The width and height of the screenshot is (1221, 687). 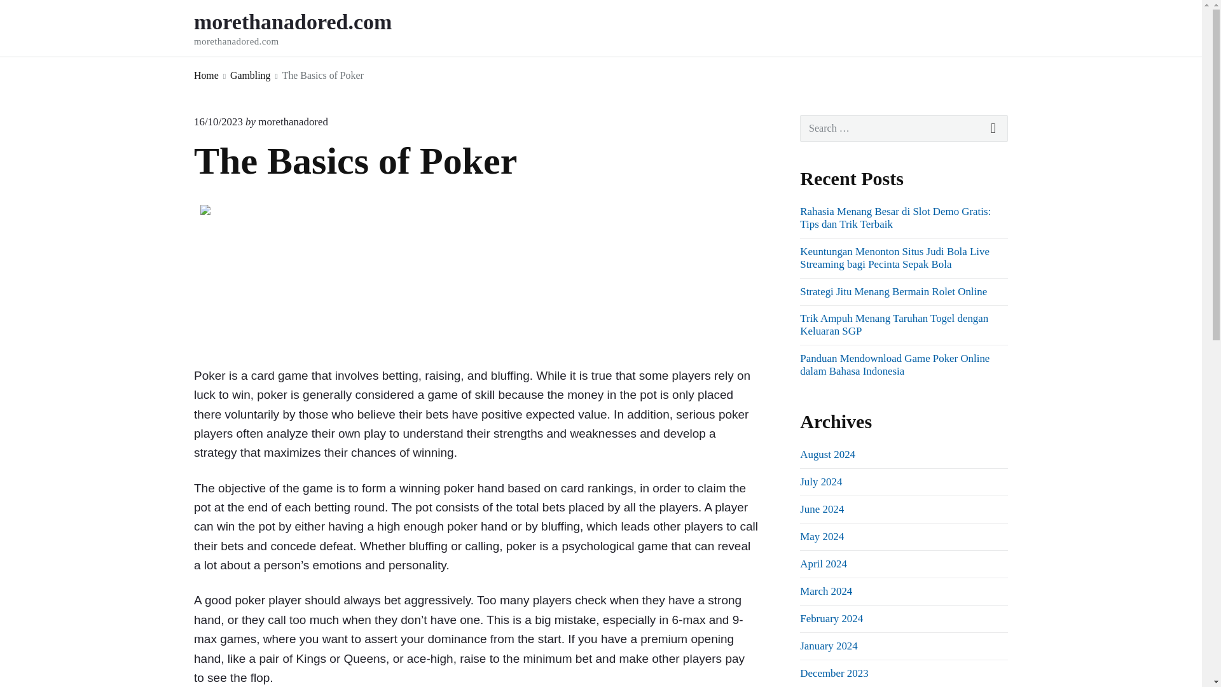 I want to click on June 2024, so click(x=219, y=121).